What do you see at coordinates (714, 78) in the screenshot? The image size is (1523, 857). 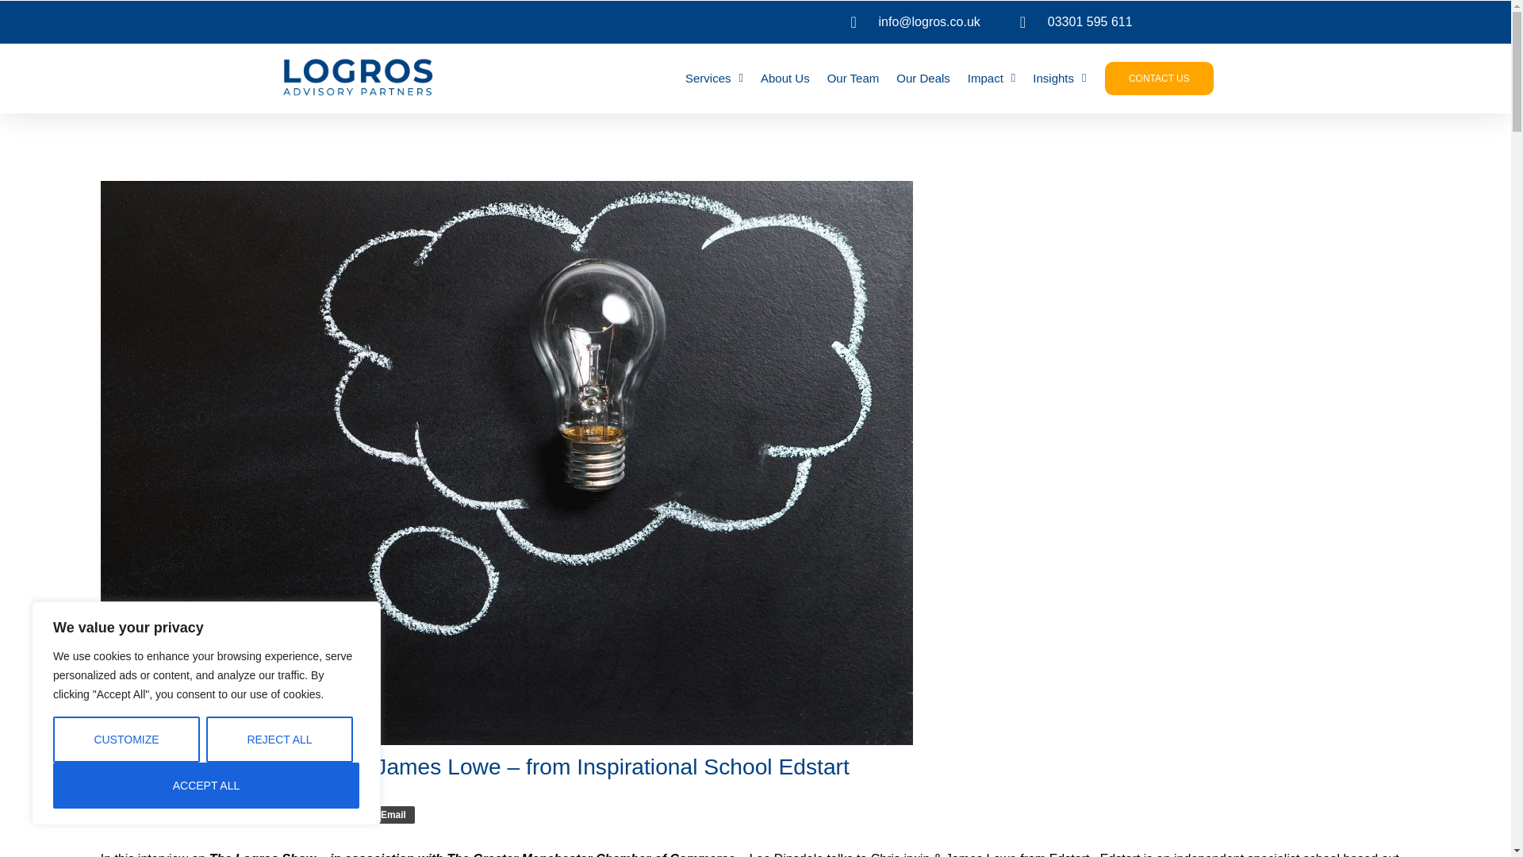 I see `Services` at bounding box center [714, 78].